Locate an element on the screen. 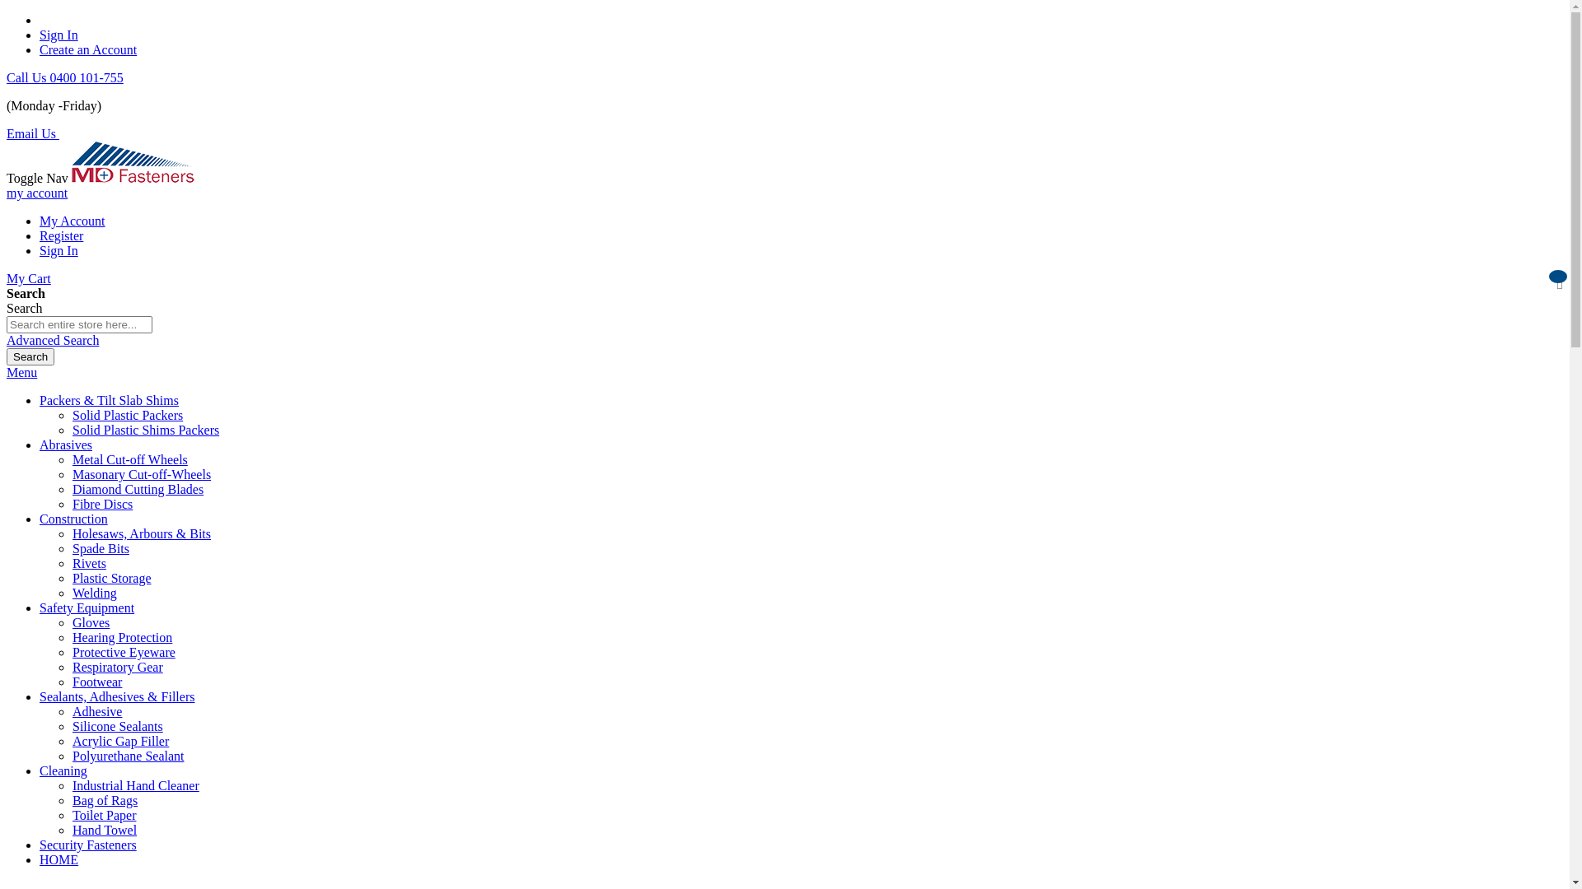 This screenshot has width=1582, height=889. Advanced Search is located at coordinates (53, 341).